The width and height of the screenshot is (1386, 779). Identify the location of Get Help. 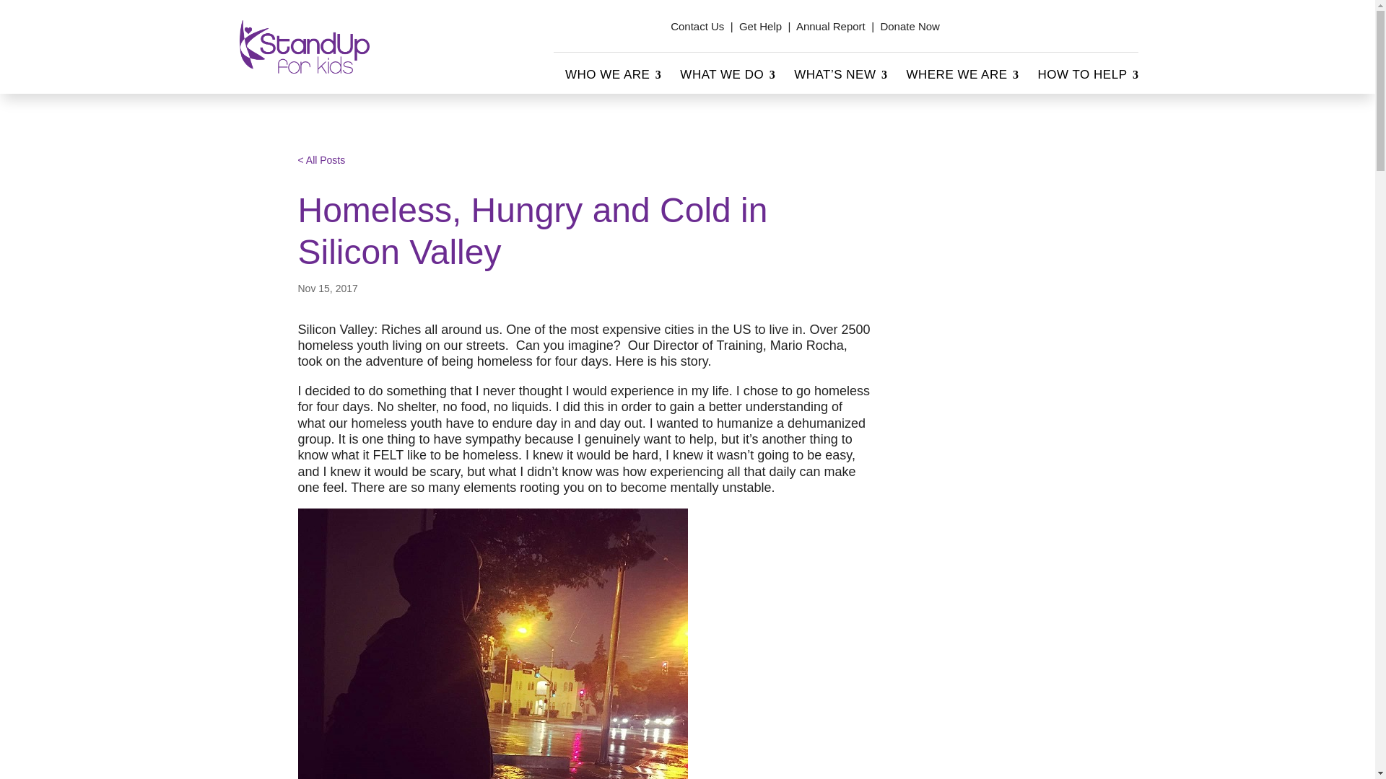
(759, 26).